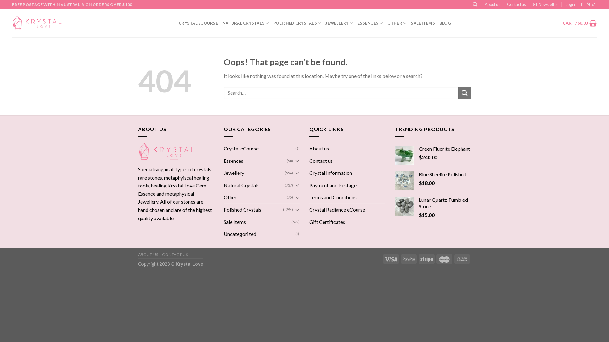 This screenshot has width=609, height=342. What do you see at coordinates (327, 222) in the screenshot?
I see `Gift Certificates` at bounding box center [327, 222].